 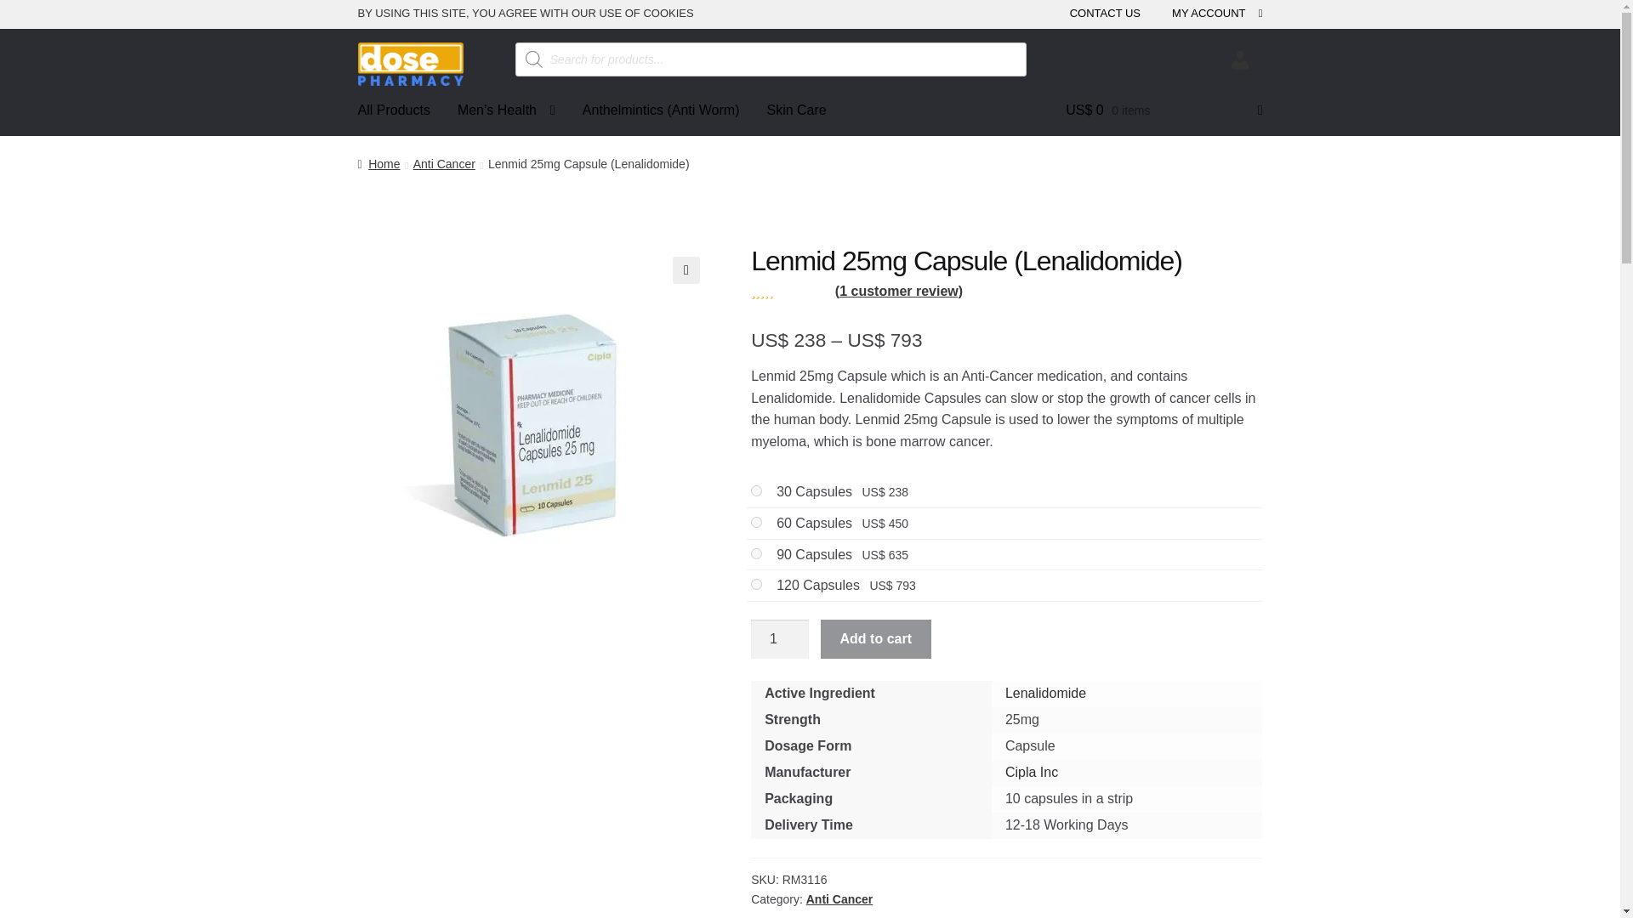 What do you see at coordinates (876, 639) in the screenshot?
I see `Add to cart` at bounding box center [876, 639].